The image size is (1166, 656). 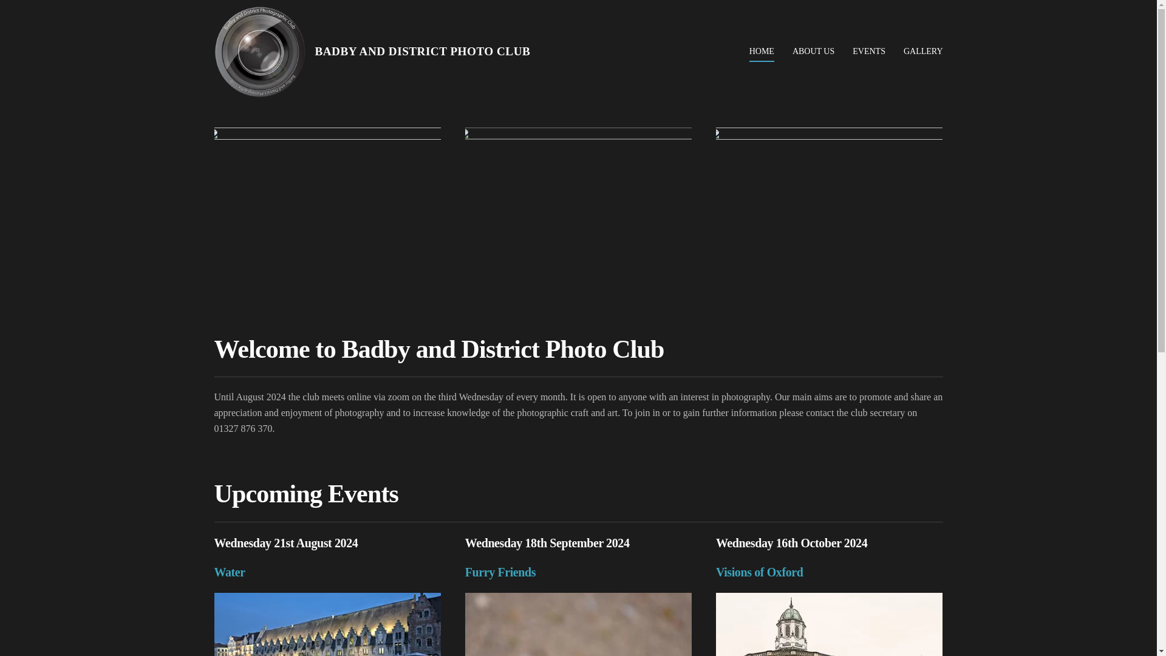 What do you see at coordinates (500, 572) in the screenshot?
I see `Furry Friends` at bounding box center [500, 572].